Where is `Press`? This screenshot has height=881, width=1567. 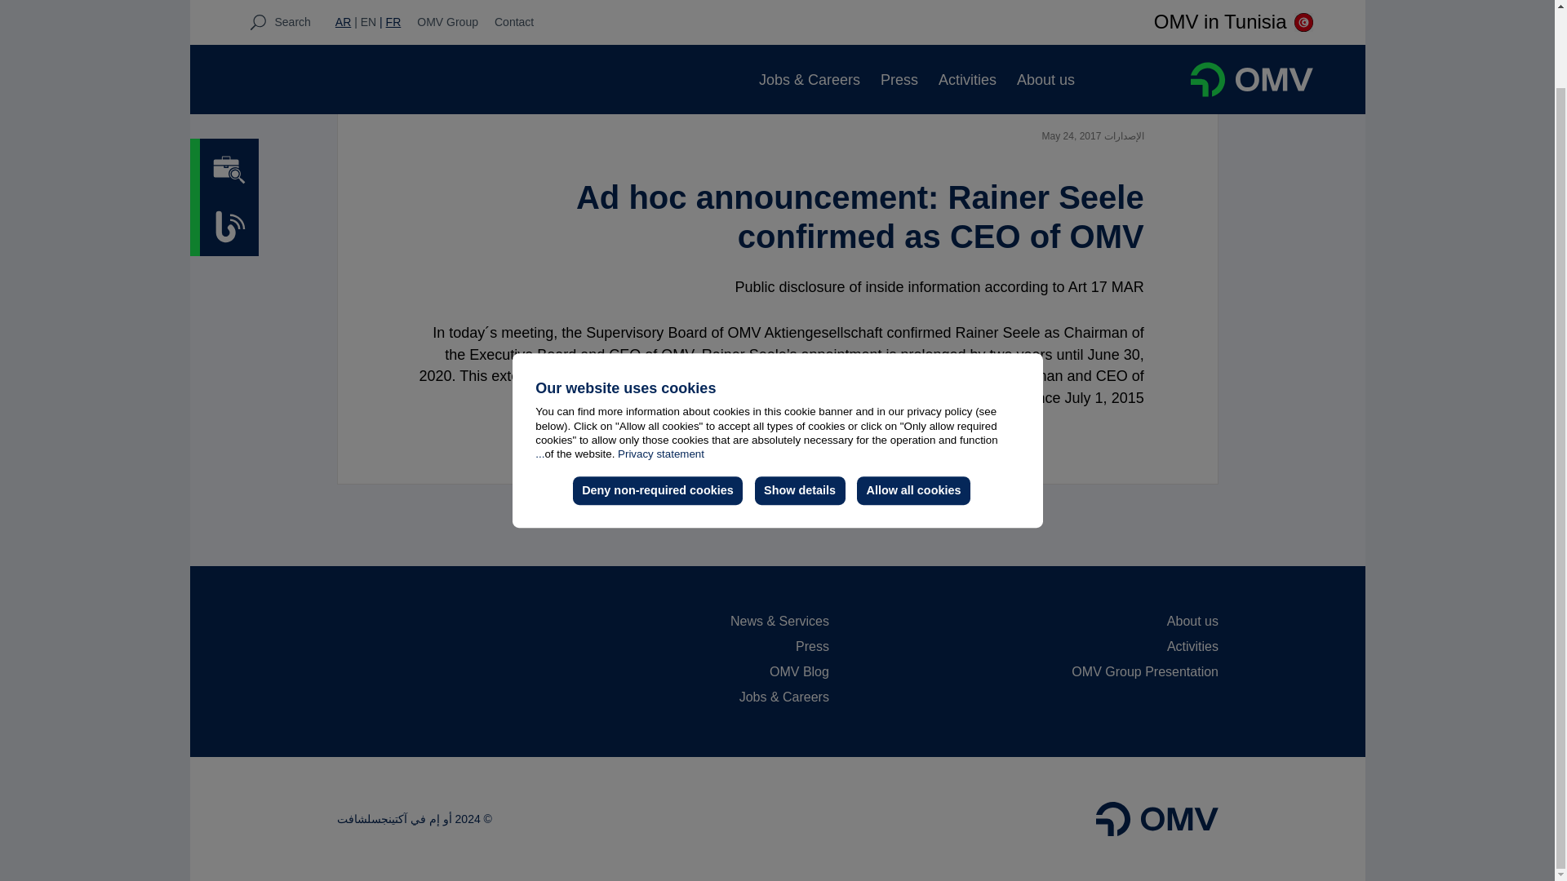
Press is located at coordinates (899, 2).